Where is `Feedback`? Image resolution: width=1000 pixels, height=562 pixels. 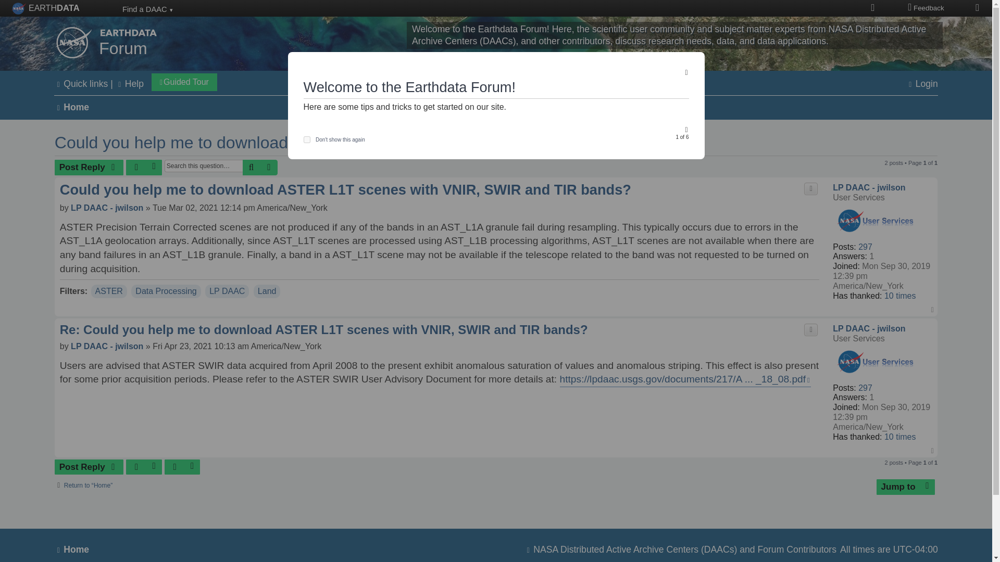
Feedback is located at coordinates (924, 8).